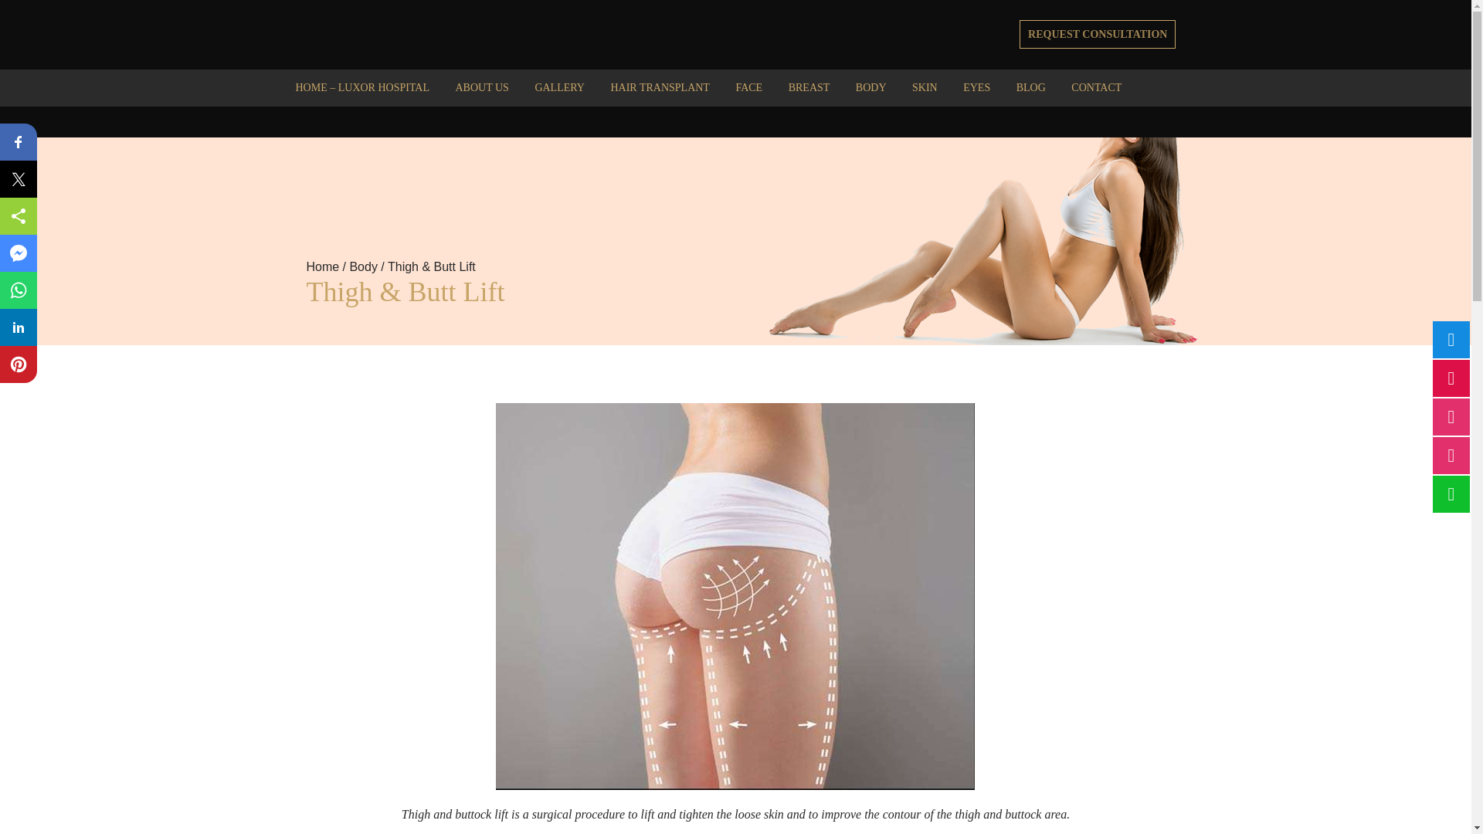  Describe the element at coordinates (482, 93) in the screenshot. I see `ABOUT US` at that location.